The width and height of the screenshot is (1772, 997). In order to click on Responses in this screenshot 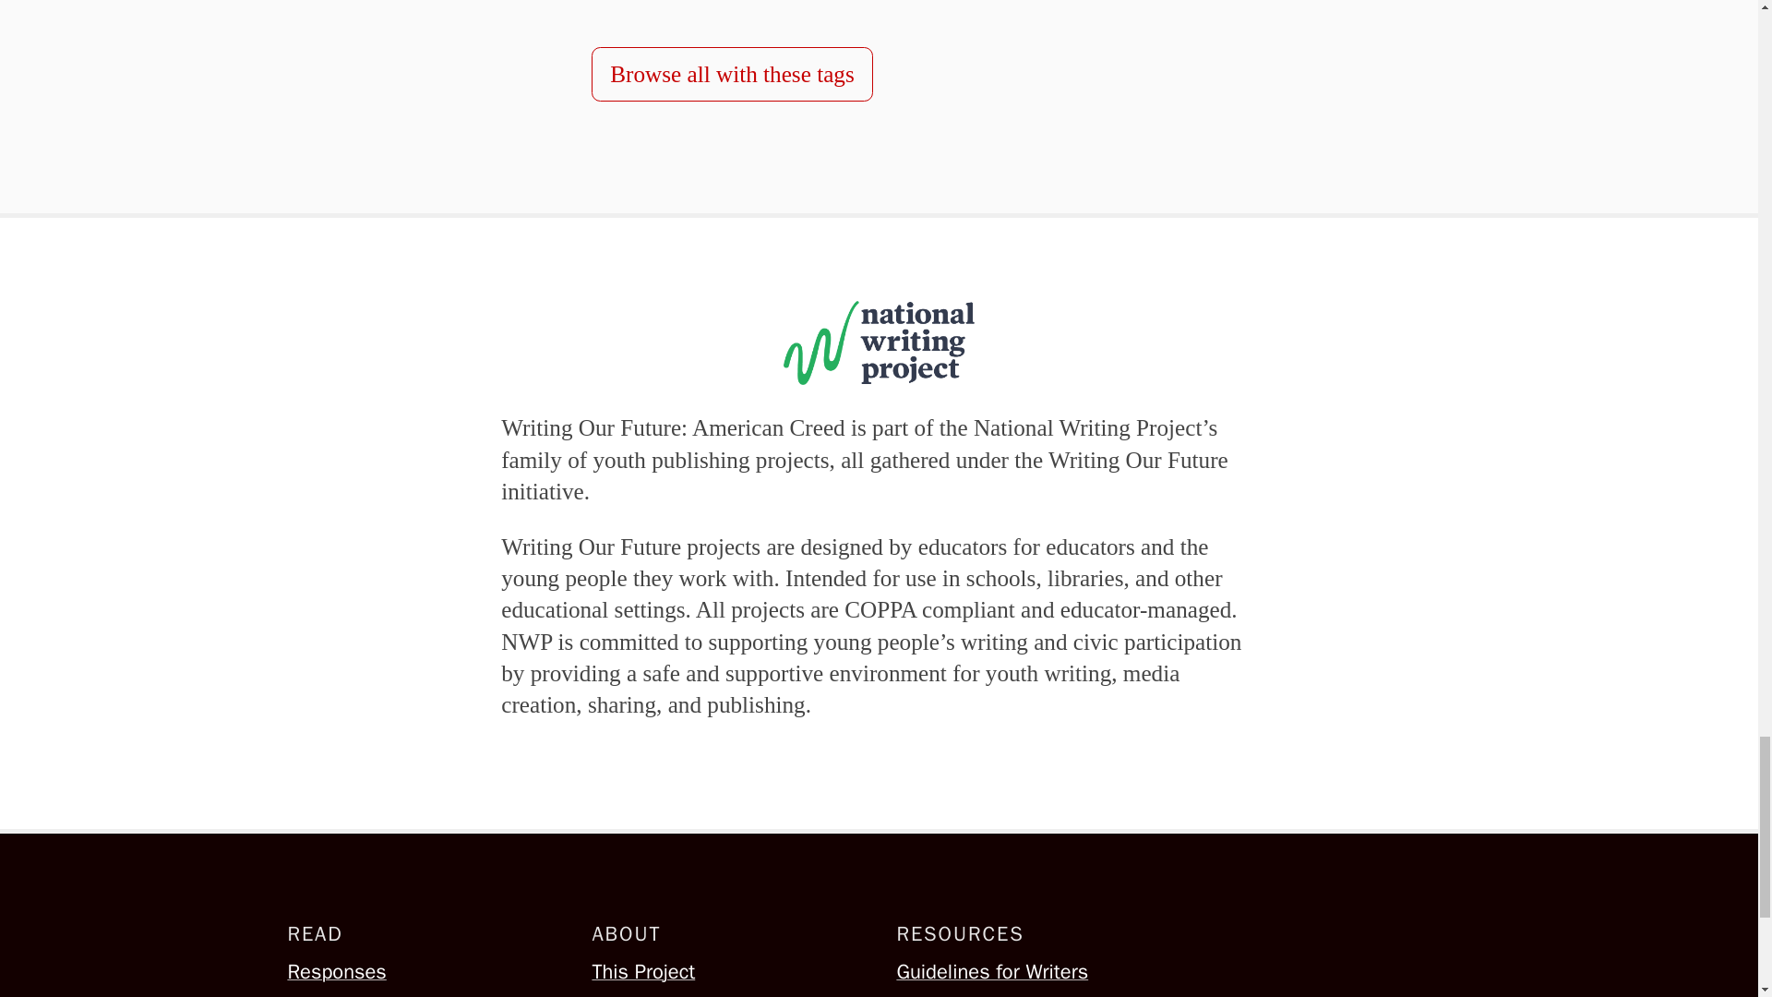, I will do `click(421, 973)`.